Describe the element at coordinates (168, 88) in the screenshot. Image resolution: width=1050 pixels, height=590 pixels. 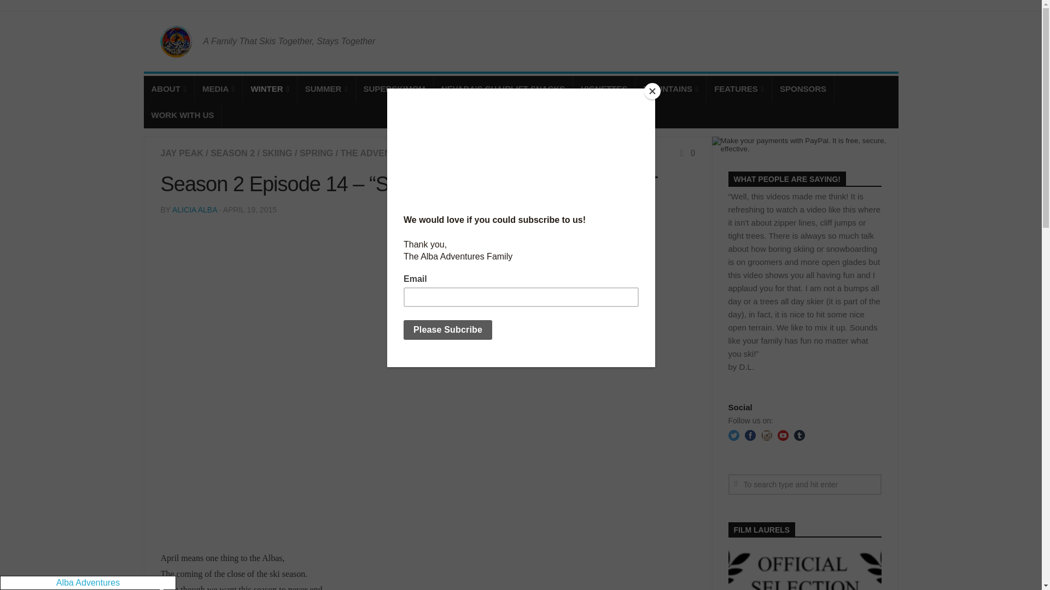
I see `ABOUT` at that location.